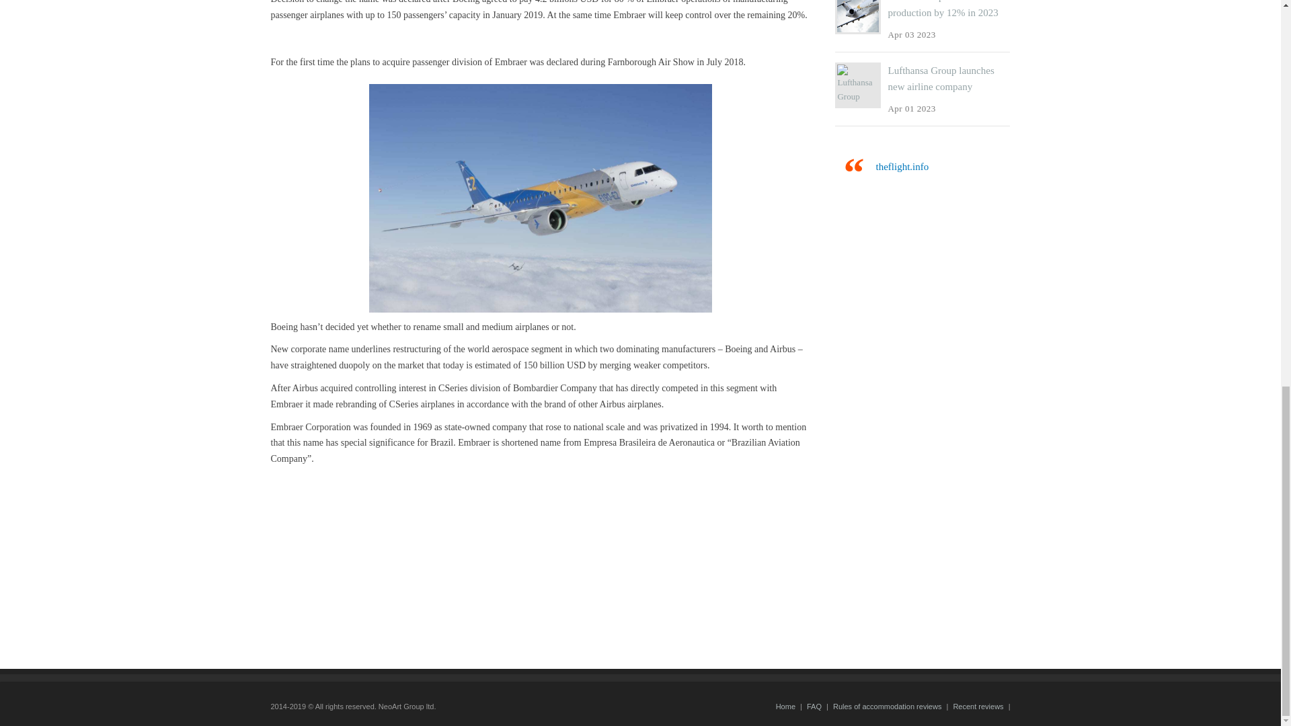  Describe the element at coordinates (941, 79) in the screenshot. I see `Lufthansa Group launches new airline company` at that location.